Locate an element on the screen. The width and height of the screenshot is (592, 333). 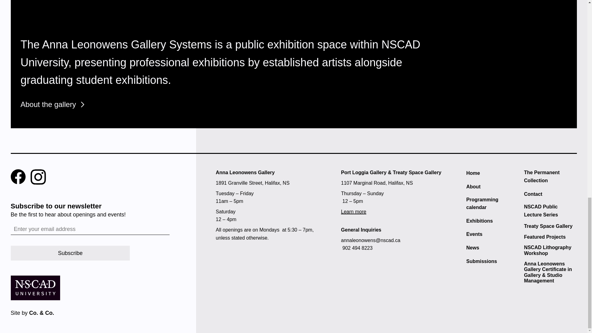
Submissions is located at coordinates (493, 234).